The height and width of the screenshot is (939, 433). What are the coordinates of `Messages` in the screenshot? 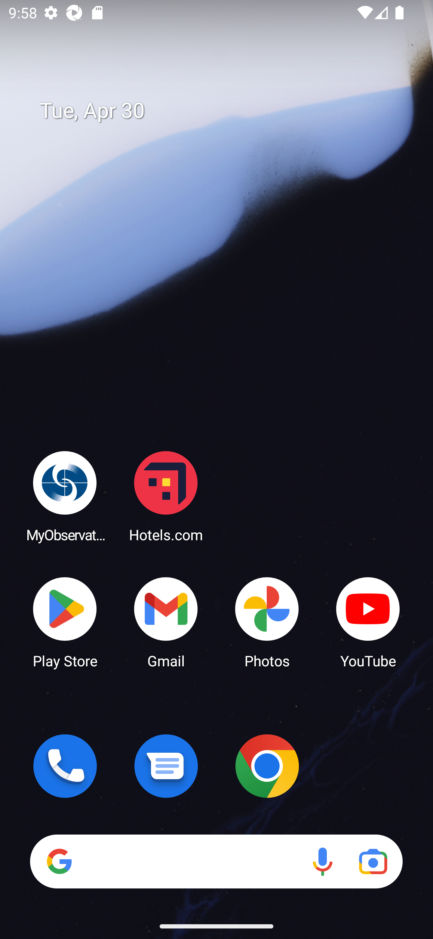 It's located at (166, 766).